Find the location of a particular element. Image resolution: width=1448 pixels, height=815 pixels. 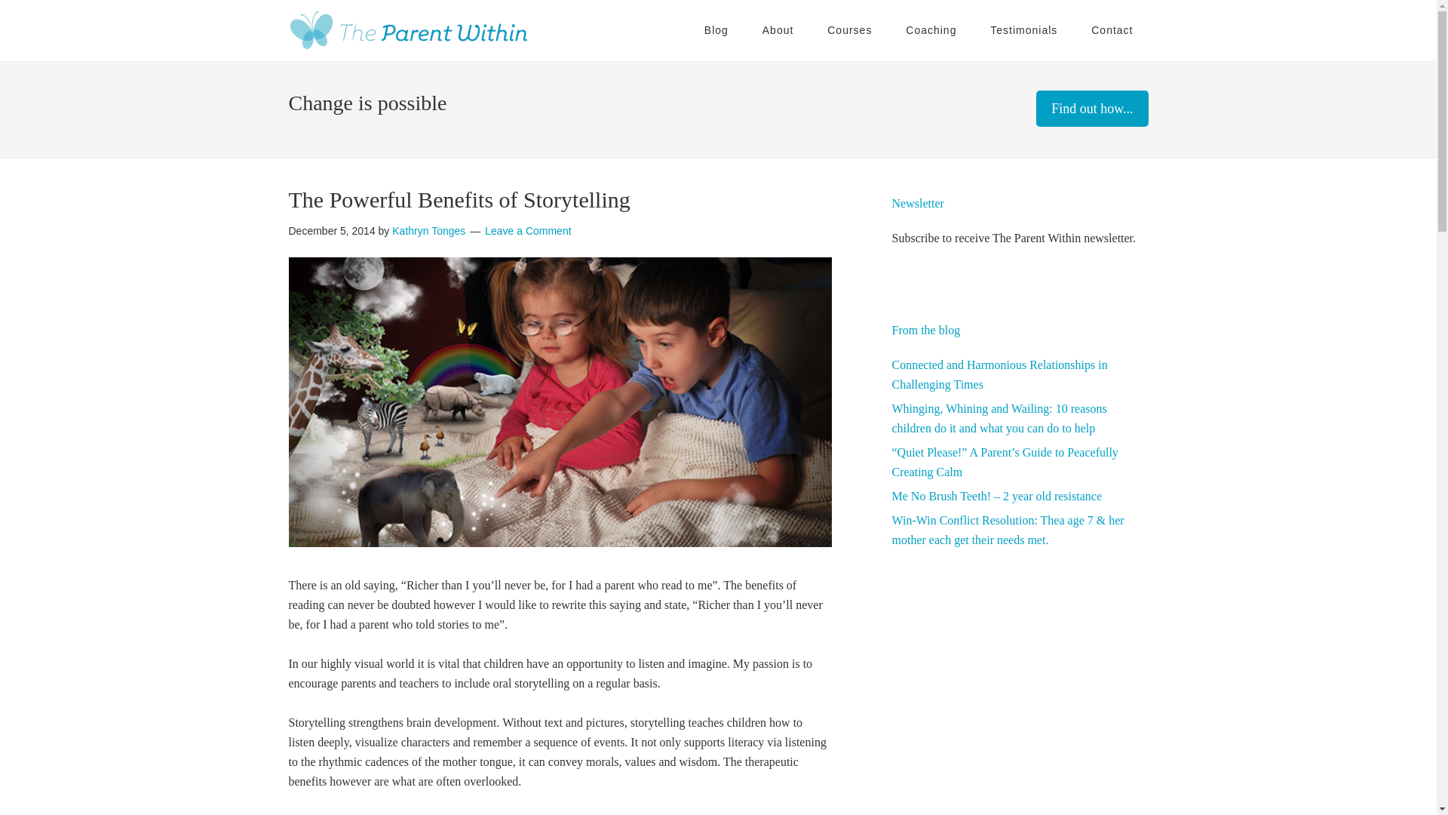

The Parent Within is located at coordinates (409, 30).